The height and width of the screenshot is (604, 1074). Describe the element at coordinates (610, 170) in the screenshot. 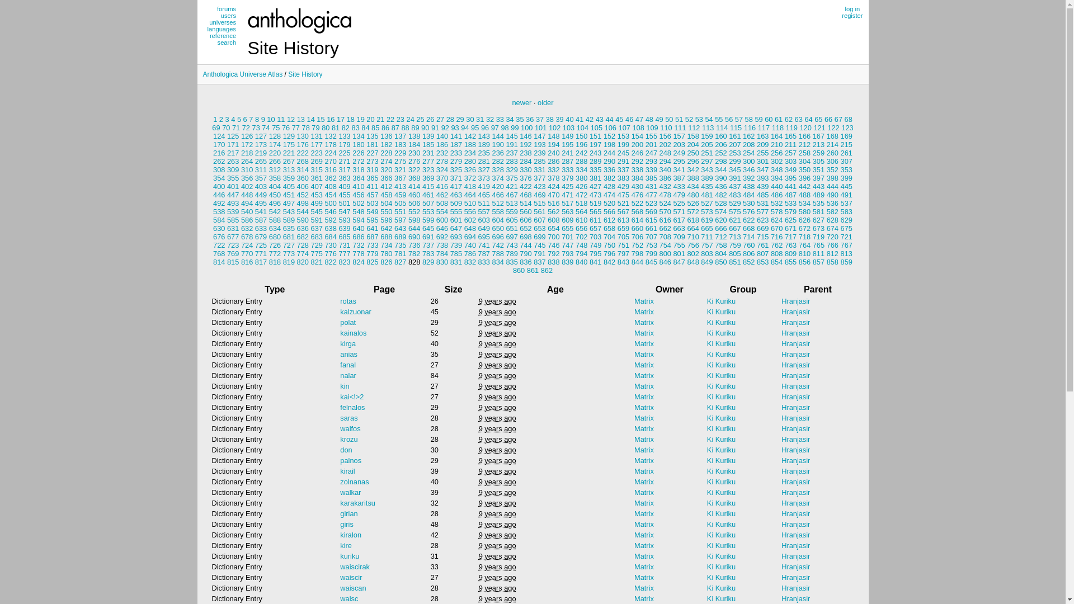

I see `336` at that location.